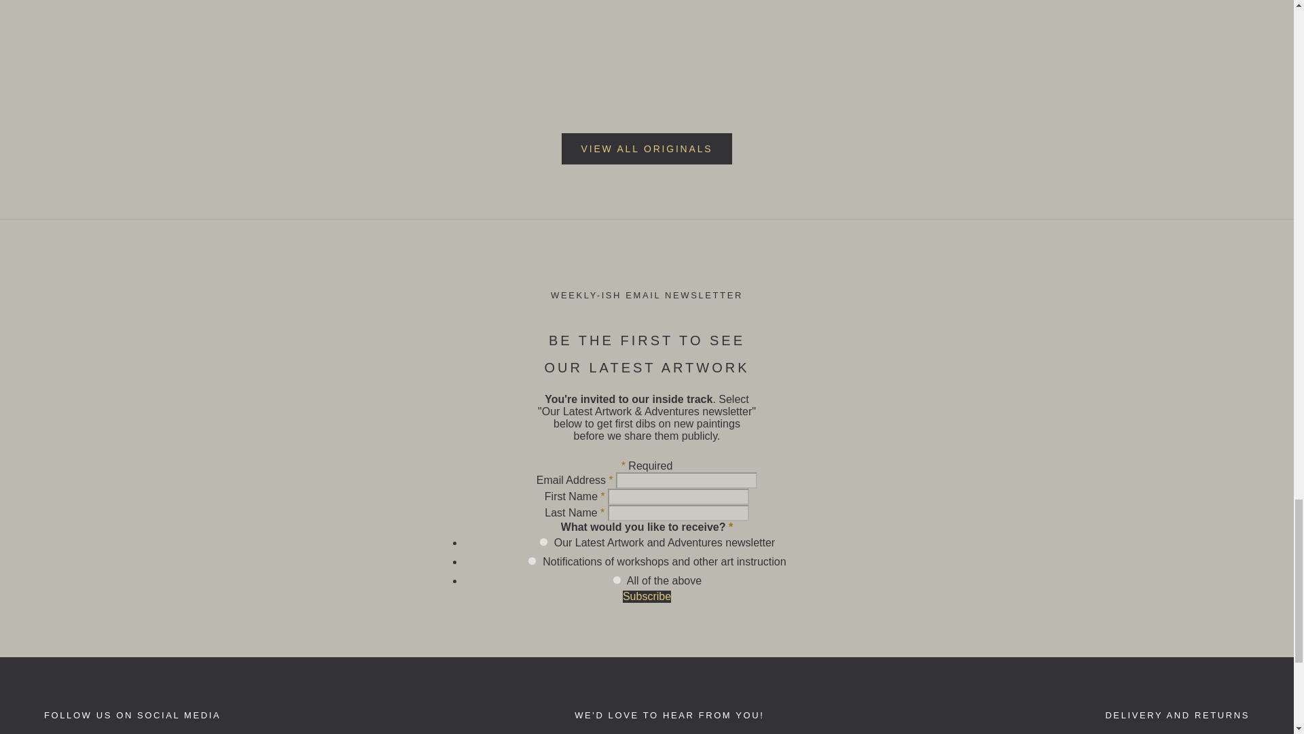 This screenshot has width=1304, height=734. What do you see at coordinates (532, 560) in the screenshot?
I see `Notifications of workshops and other art instruction` at bounding box center [532, 560].